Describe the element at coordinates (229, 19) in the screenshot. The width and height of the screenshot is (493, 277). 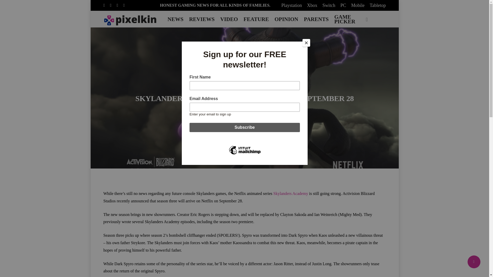
I see `VIDEO` at that location.